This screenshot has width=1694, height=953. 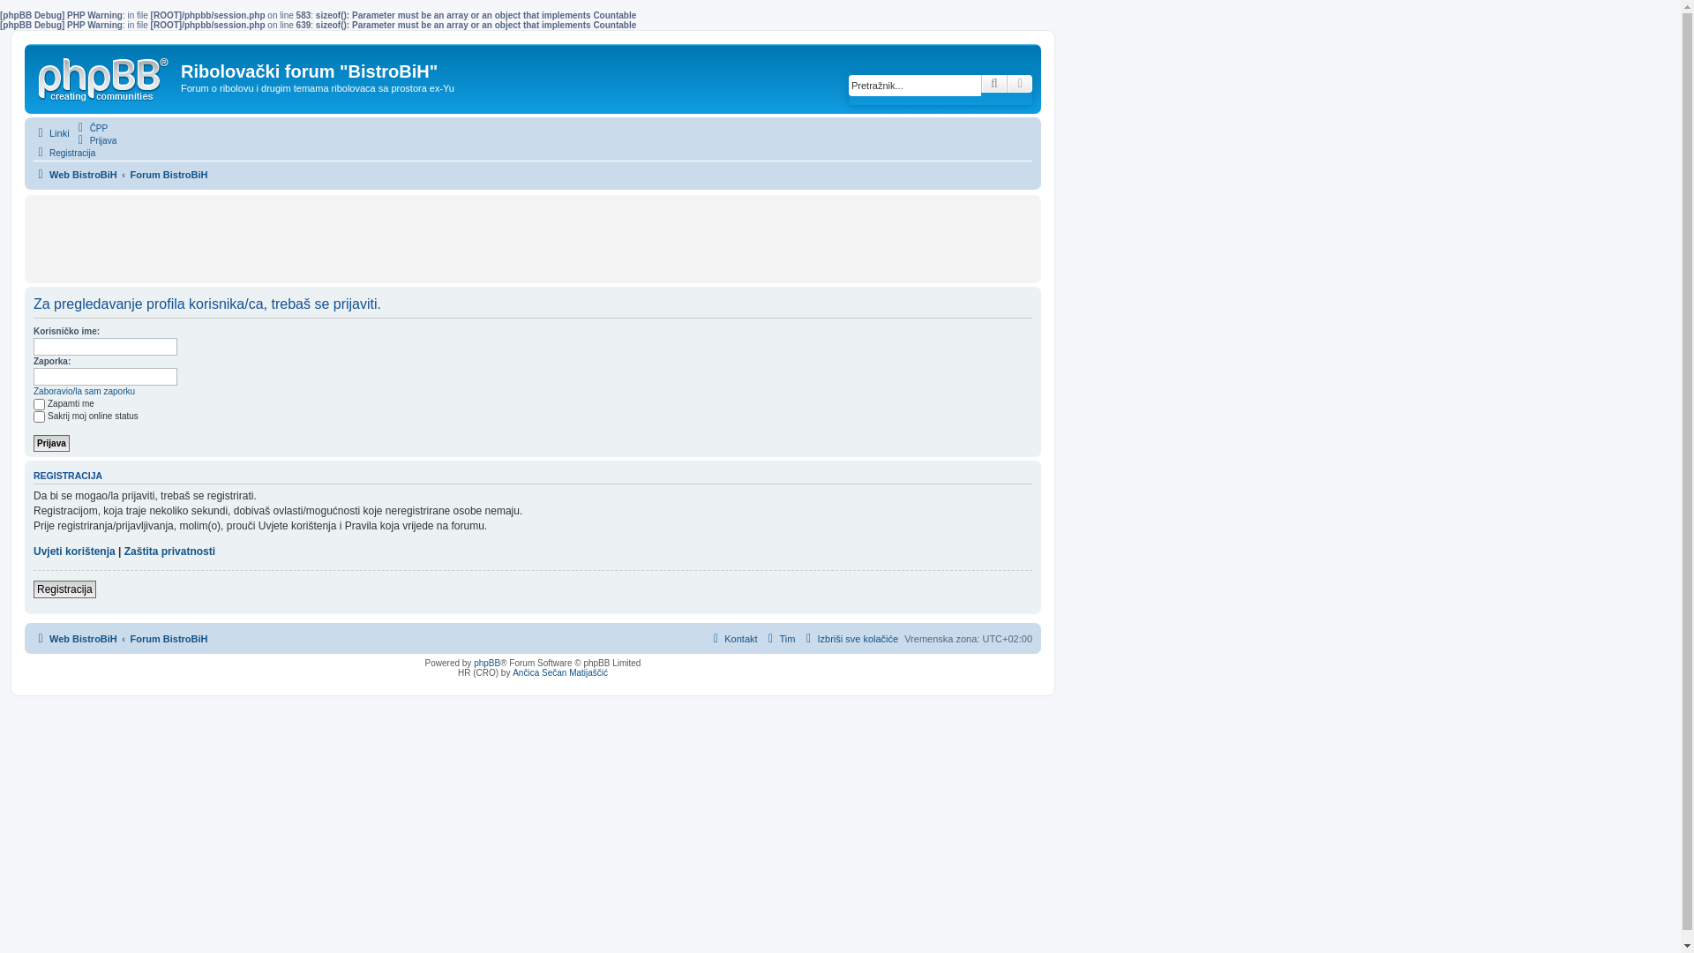 I want to click on Advertisement, so click(x=533, y=239).